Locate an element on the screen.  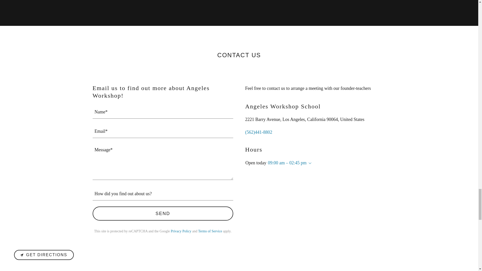
SEND is located at coordinates (163, 213).